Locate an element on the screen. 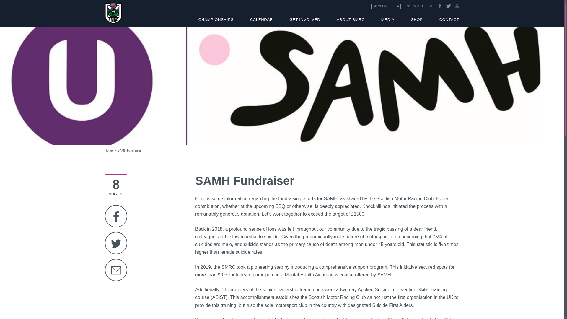 The image size is (567, 319). facebook is located at coordinates (440, 6).